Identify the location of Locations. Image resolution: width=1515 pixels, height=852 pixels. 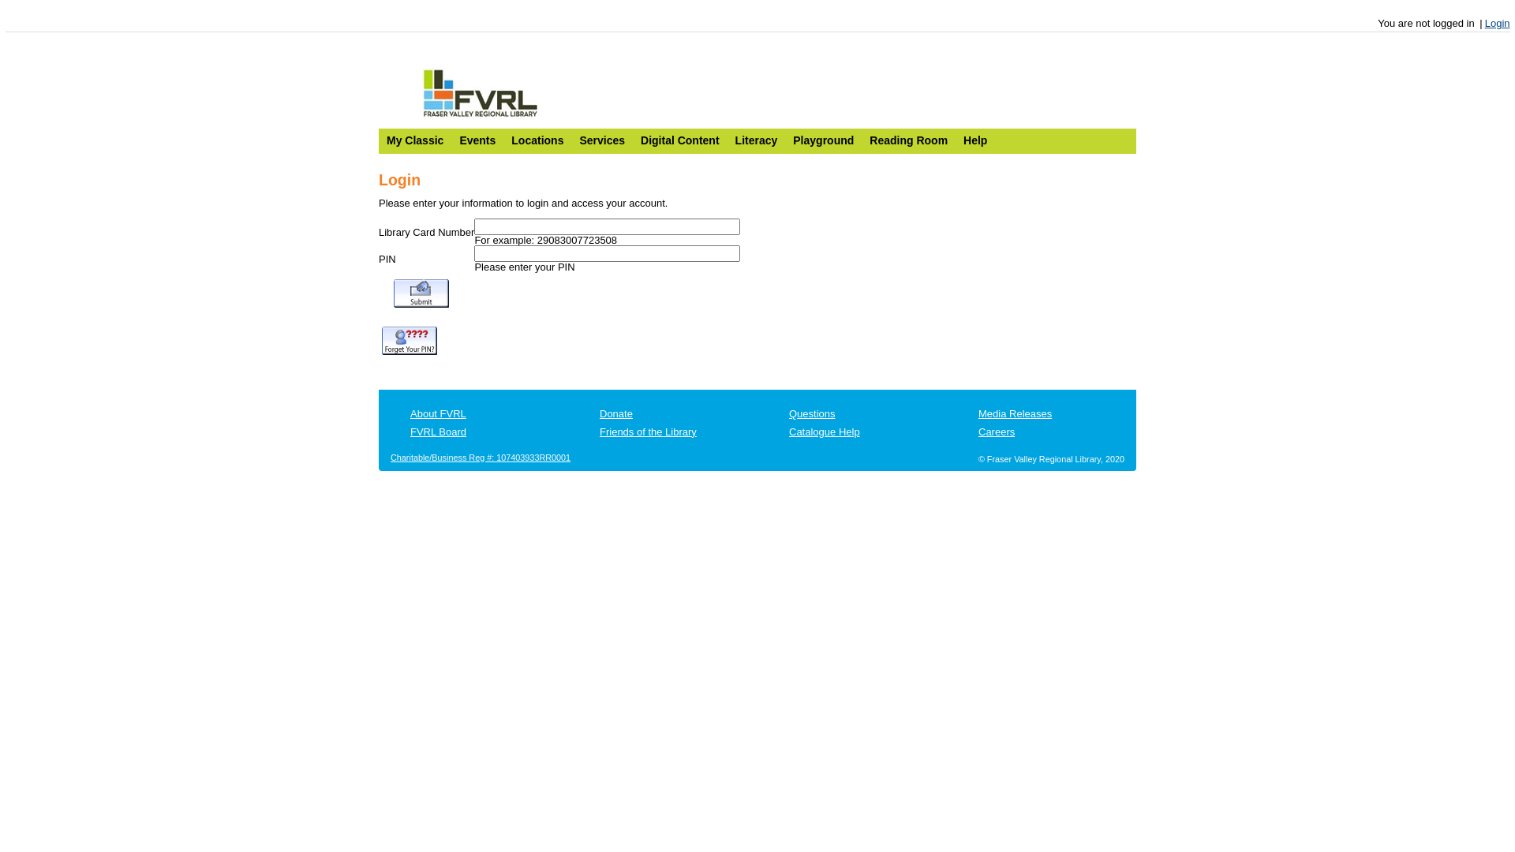
(537, 140).